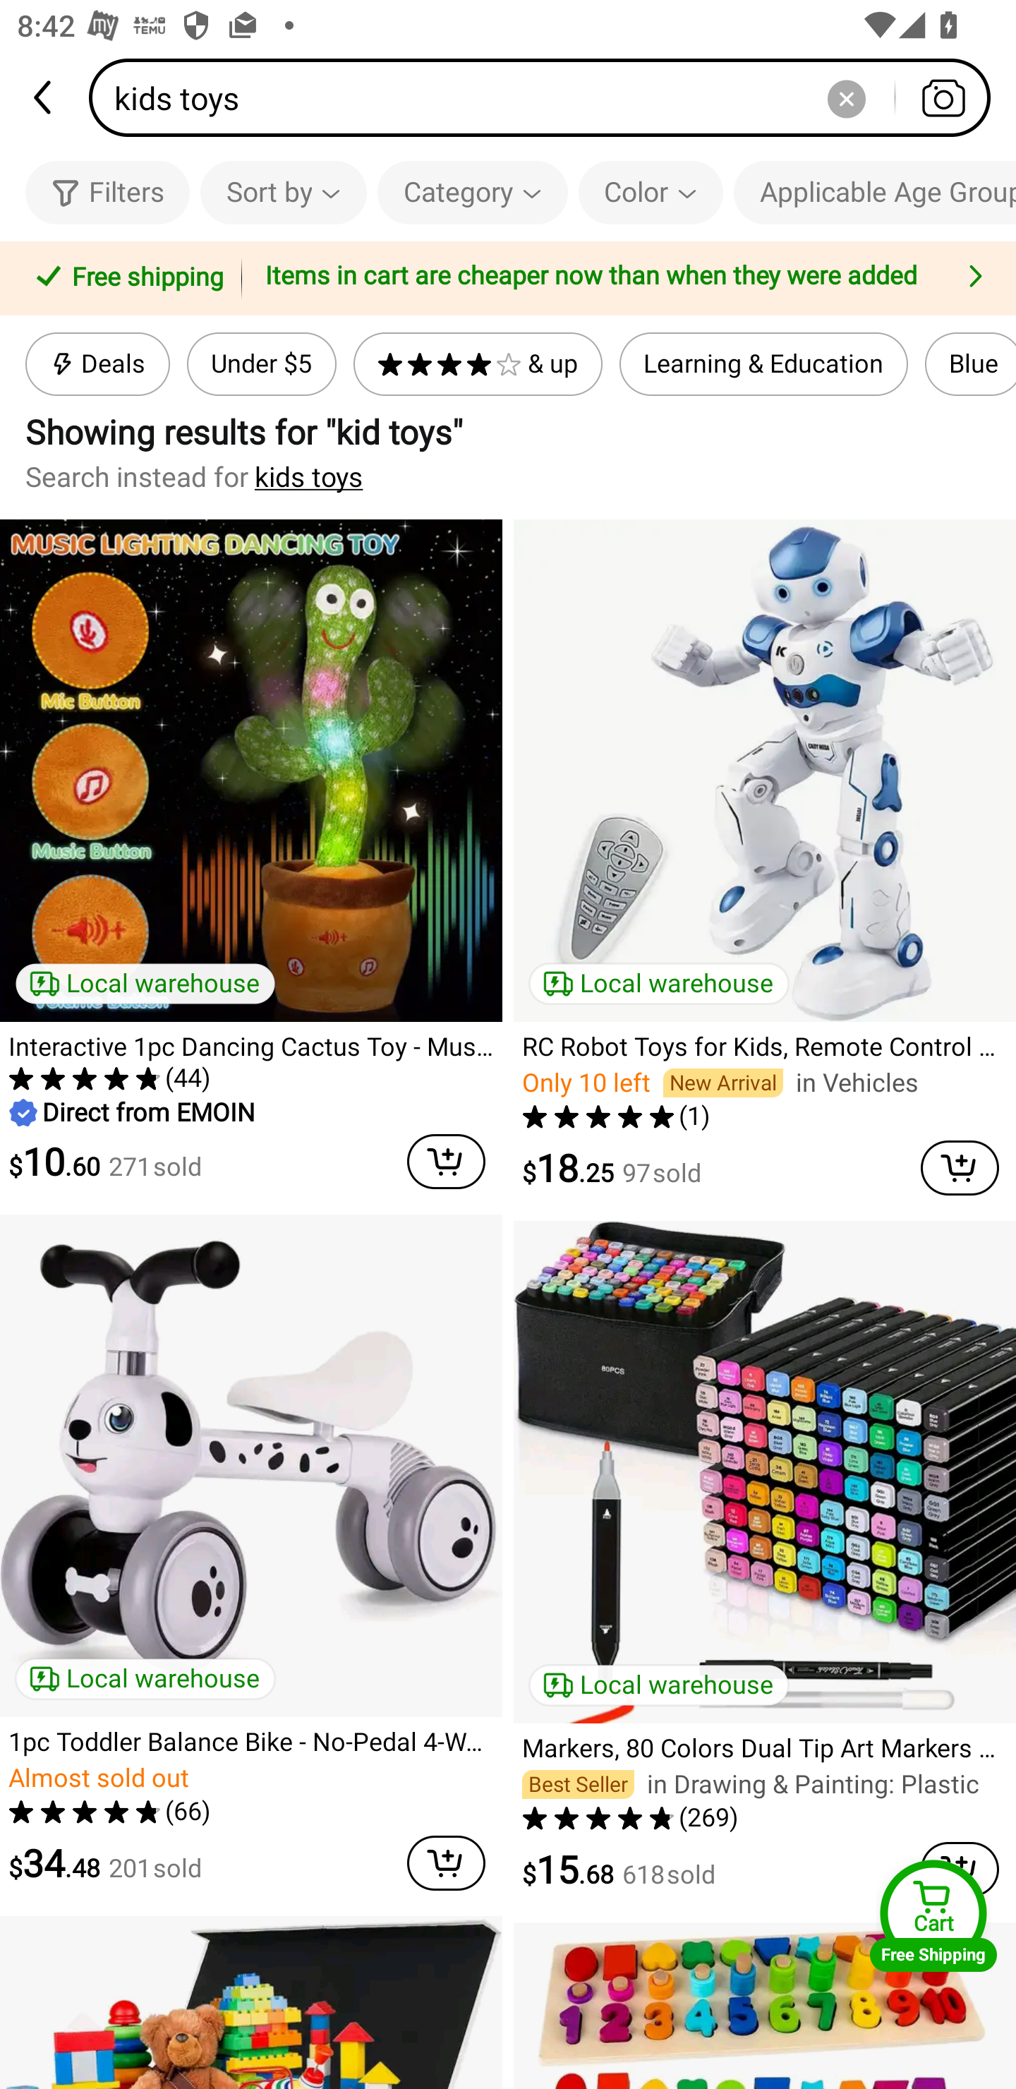 The width and height of the screenshot is (1016, 2089). I want to click on Sort by, so click(283, 192).